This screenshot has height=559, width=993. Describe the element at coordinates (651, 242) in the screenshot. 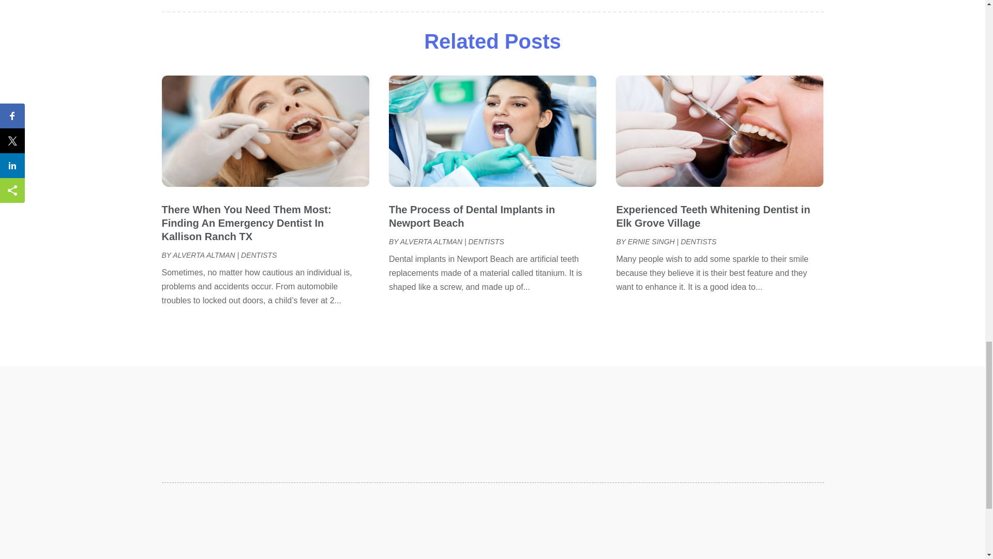

I see `Posts by ERNIE SINGH` at that location.